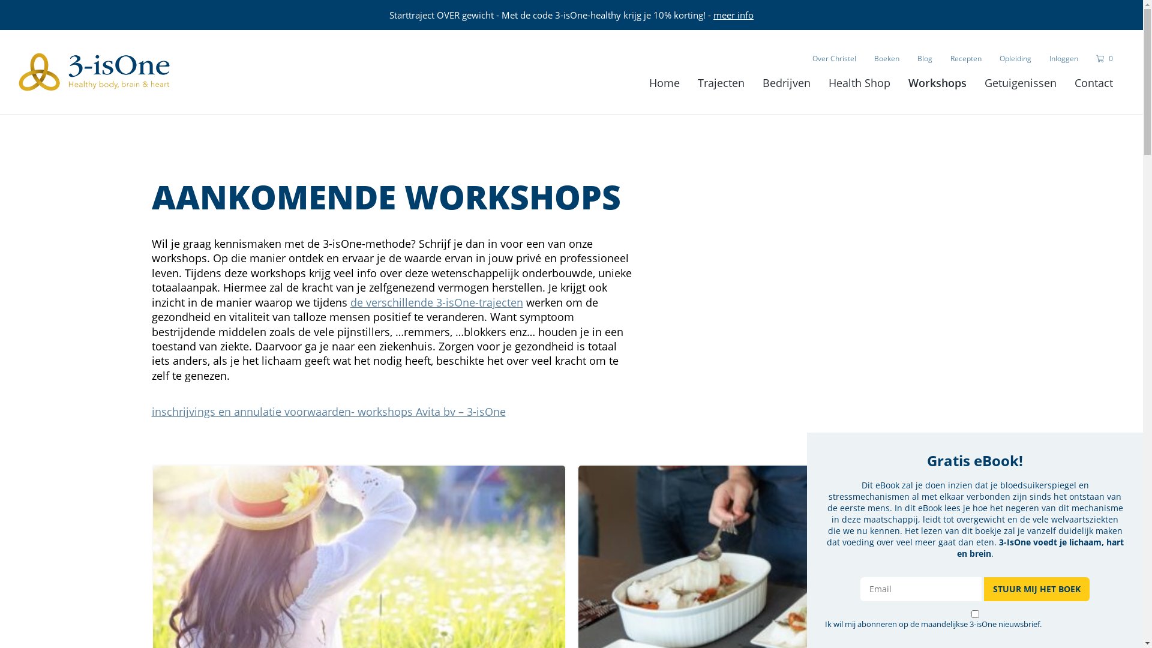 The width and height of the screenshot is (1152, 648). Describe the element at coordinates (859, 83) in the screenshot. I see `Health Shop` at that location.